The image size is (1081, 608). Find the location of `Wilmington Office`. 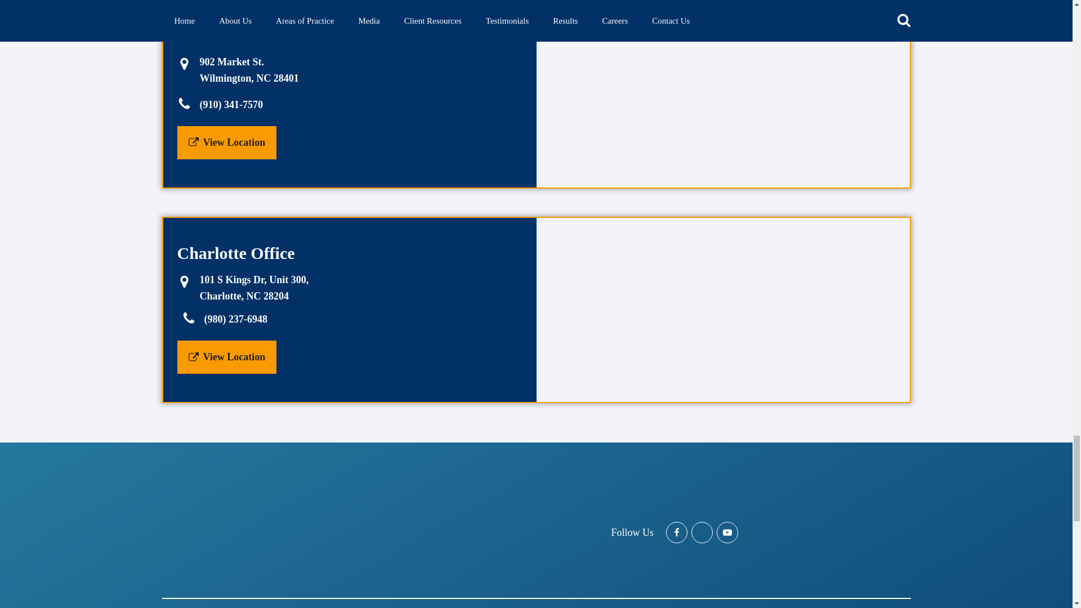

Wilmington Office is located at coordinates (188, 60).